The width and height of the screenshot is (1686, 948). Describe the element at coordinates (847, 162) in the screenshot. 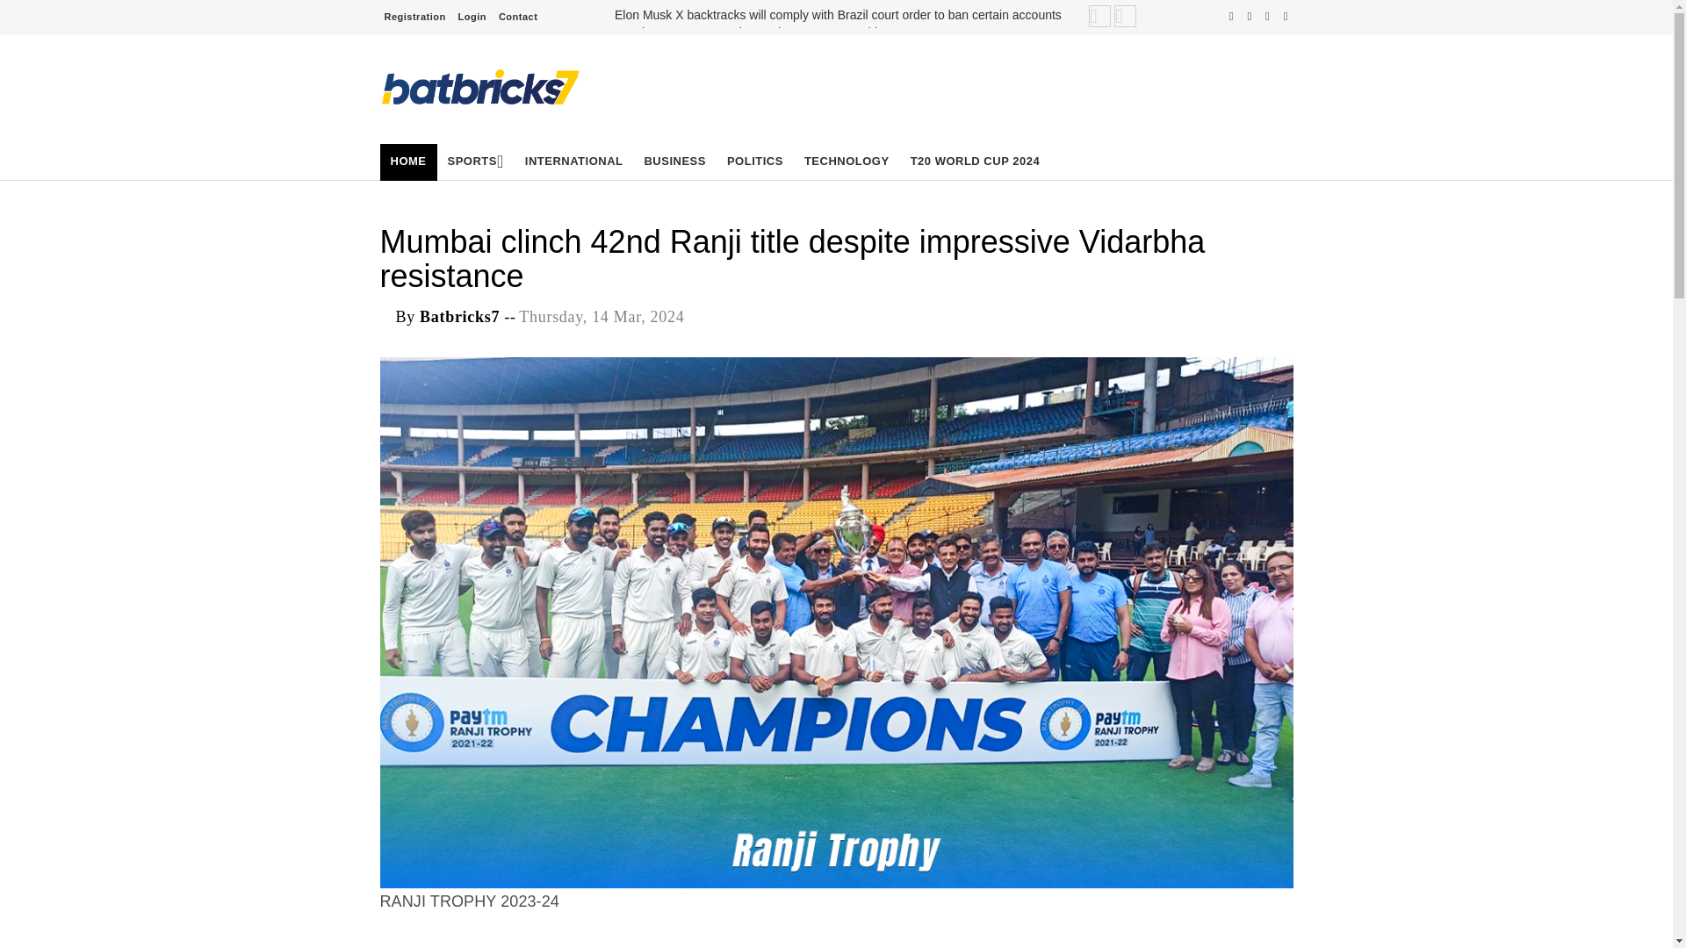

I see `TECHNOLOGY` at that location.